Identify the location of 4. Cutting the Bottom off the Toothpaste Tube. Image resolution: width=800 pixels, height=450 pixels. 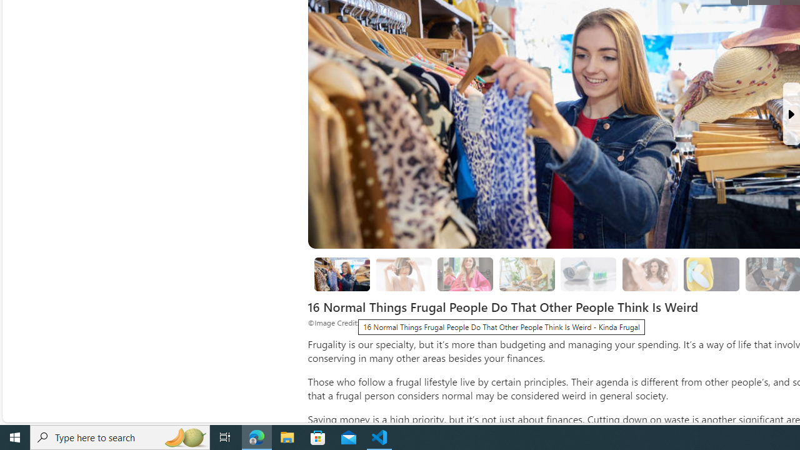
(588, 274).